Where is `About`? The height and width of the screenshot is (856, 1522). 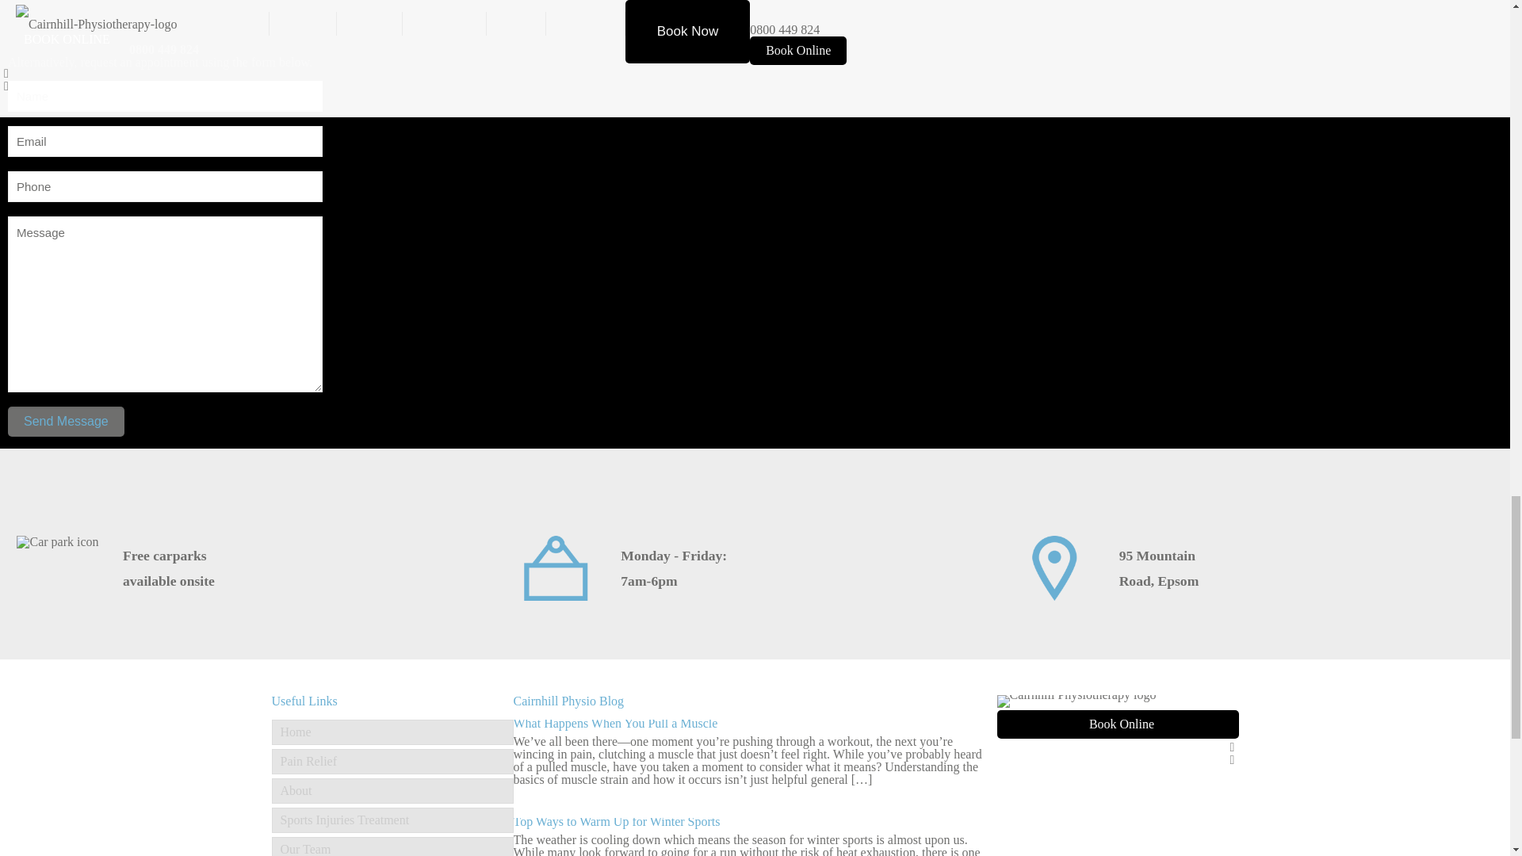 About is located at coordinates (392, 791).